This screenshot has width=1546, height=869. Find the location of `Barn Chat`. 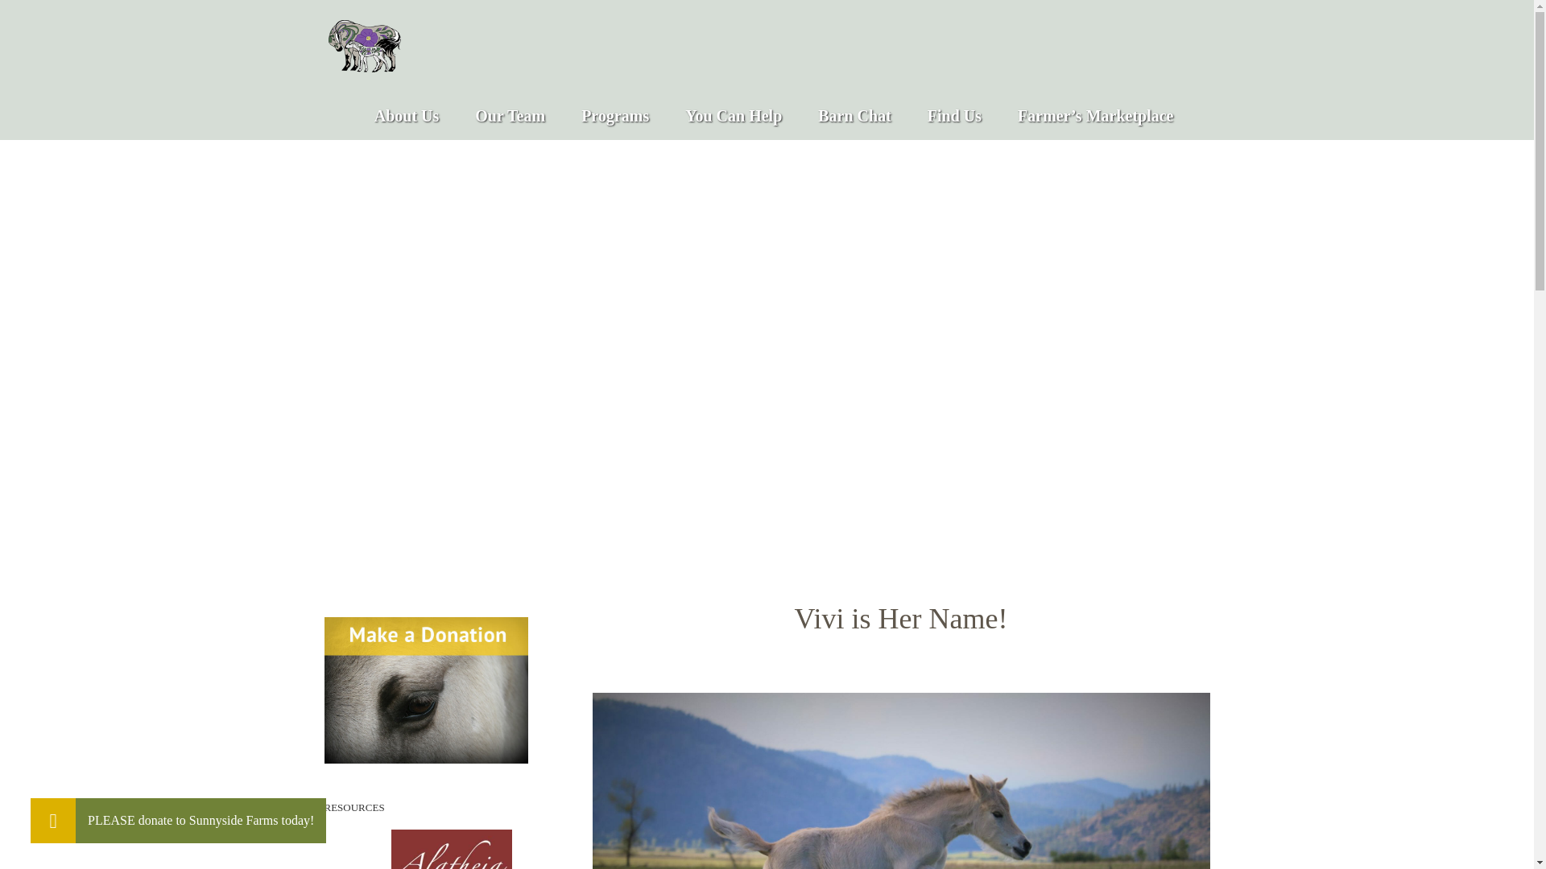

Barn Chat is located at coordinates (854, 116).